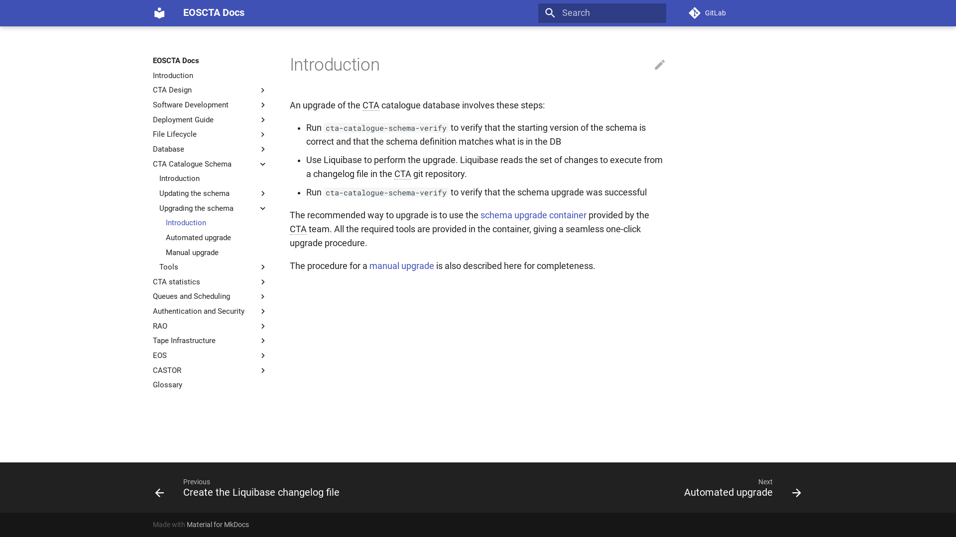 This screenshot has height=537, width=956. Describe the element at coordinates (746, 13) in the screenshot. I see `GitLab` at that location.